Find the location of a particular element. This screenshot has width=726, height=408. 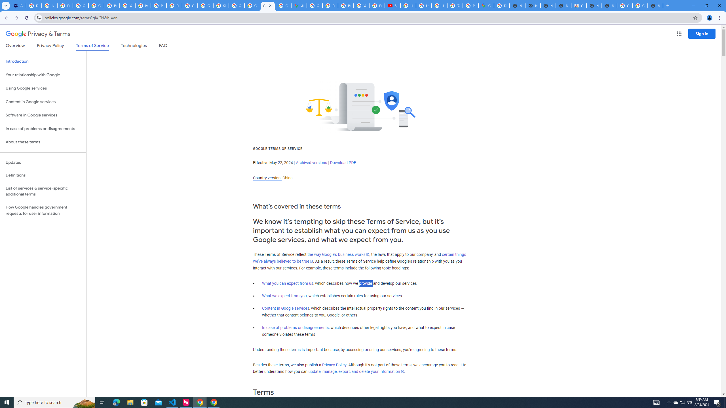

In case of problems or disagreements is located at coordinates (296, 328).